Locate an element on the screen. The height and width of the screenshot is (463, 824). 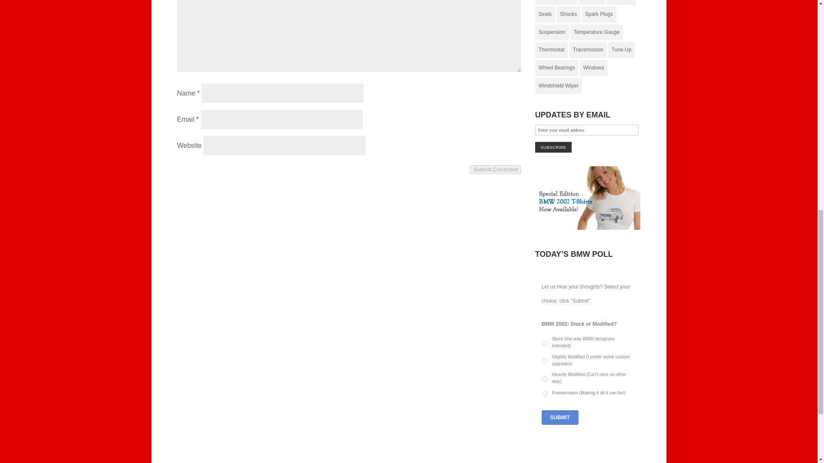
Enter your email address is located at coordinates (587, 130).